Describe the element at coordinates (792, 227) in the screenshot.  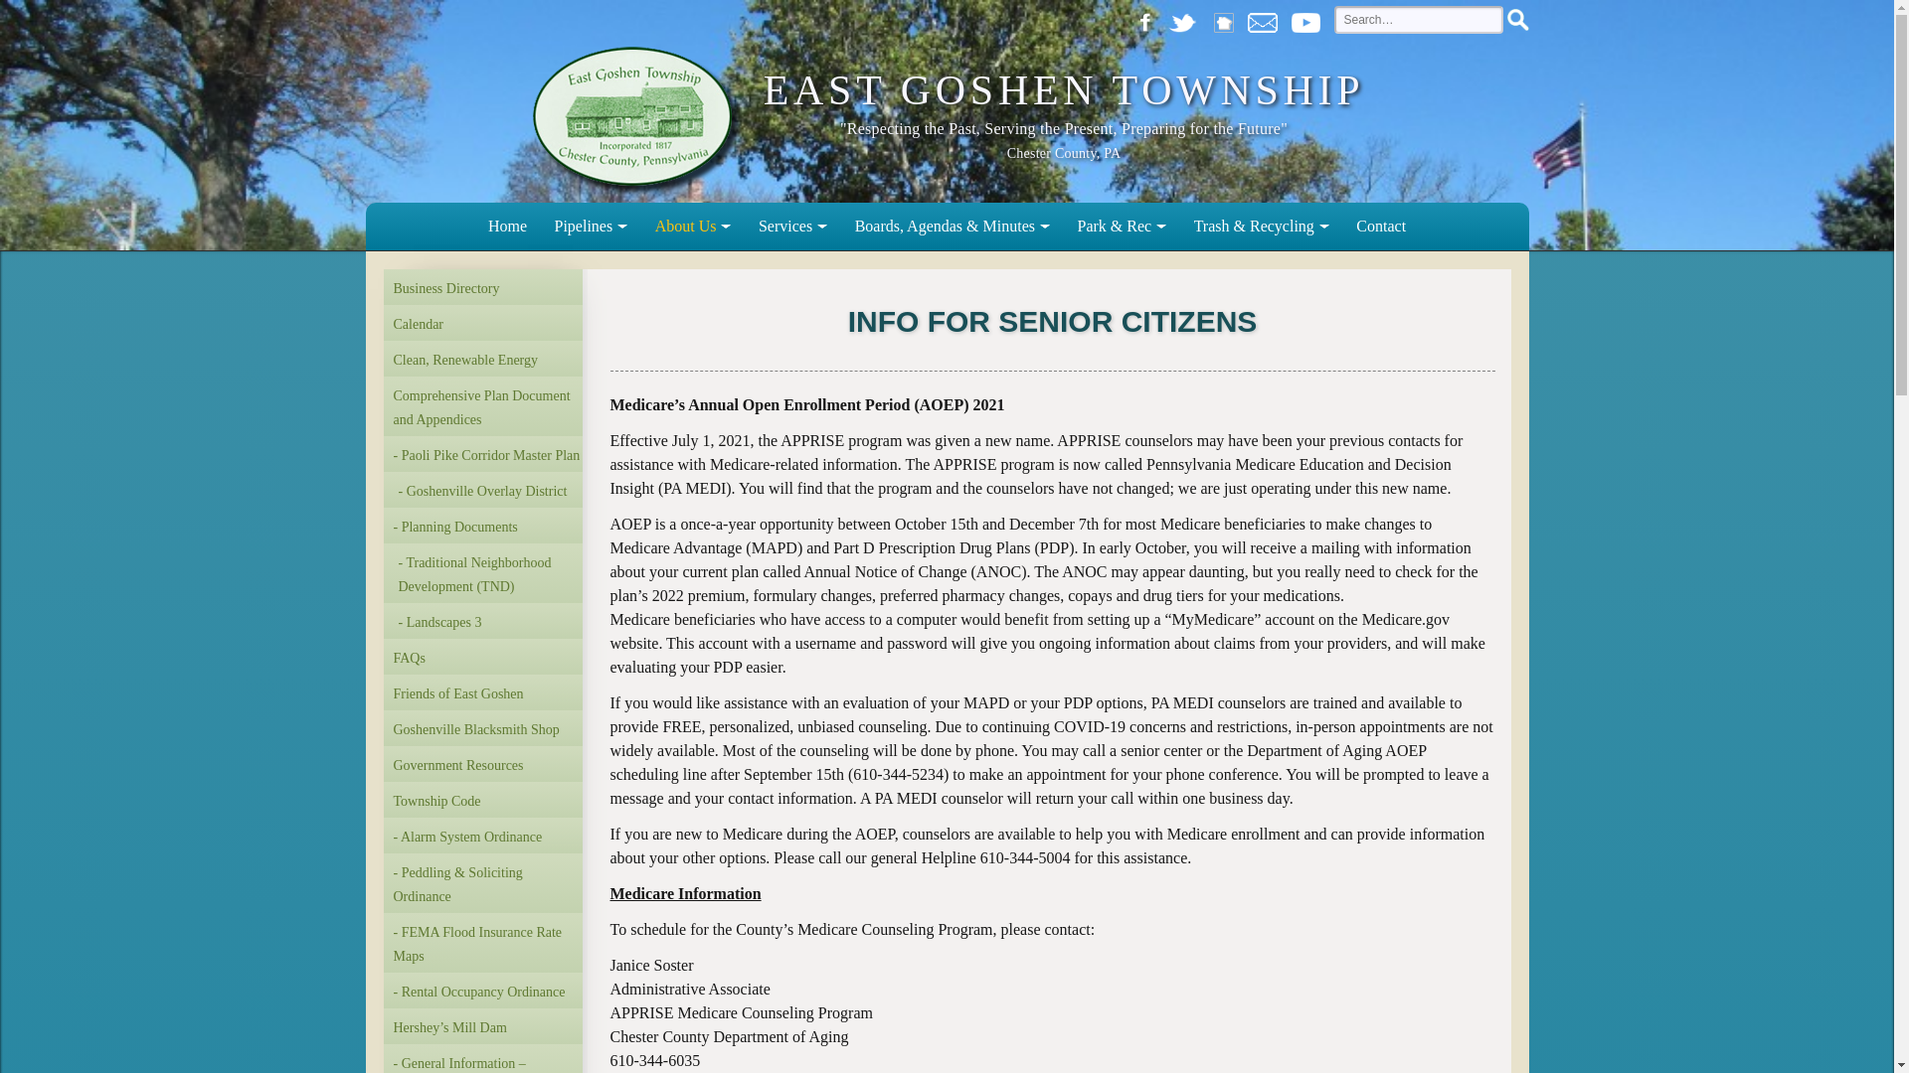
I see `Services` at that location.